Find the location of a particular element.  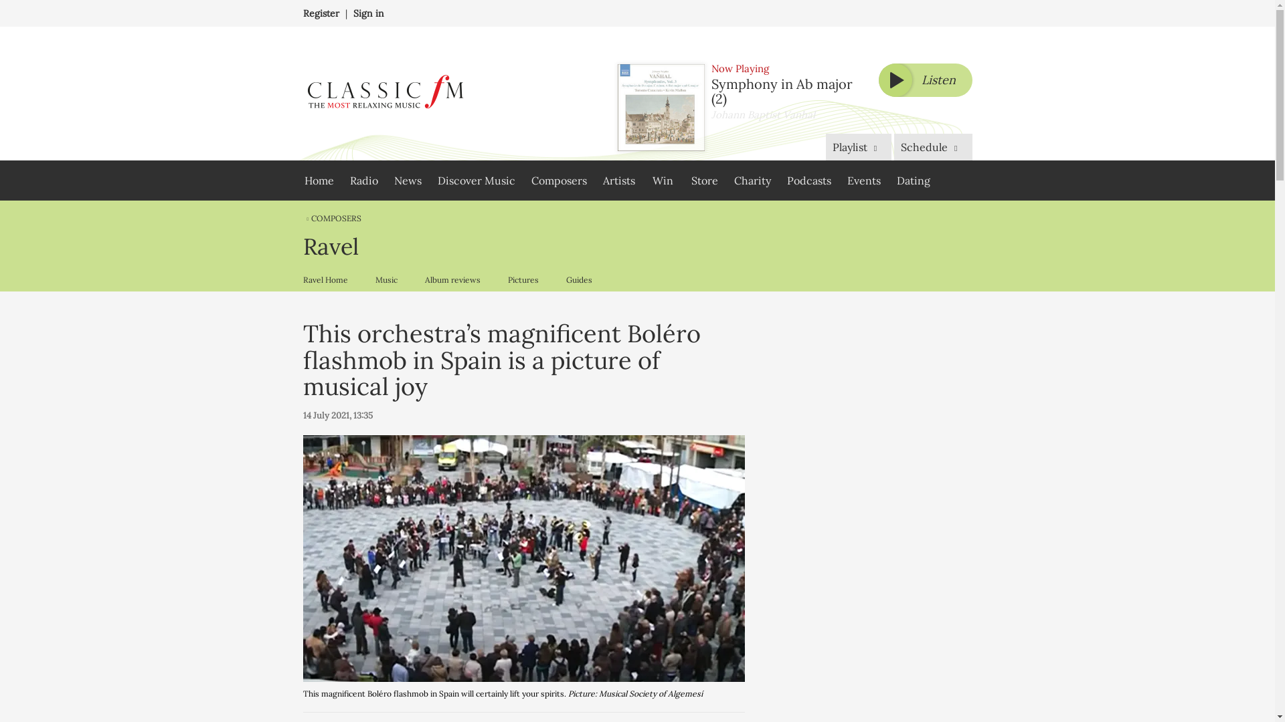

Win is located at coordinates (663, 180).